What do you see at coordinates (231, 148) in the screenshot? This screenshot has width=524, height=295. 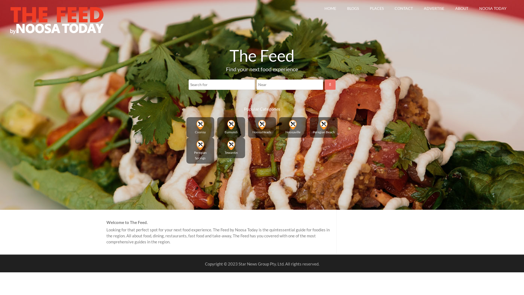 I see `Tewantin` at bounding box center [231, 148].